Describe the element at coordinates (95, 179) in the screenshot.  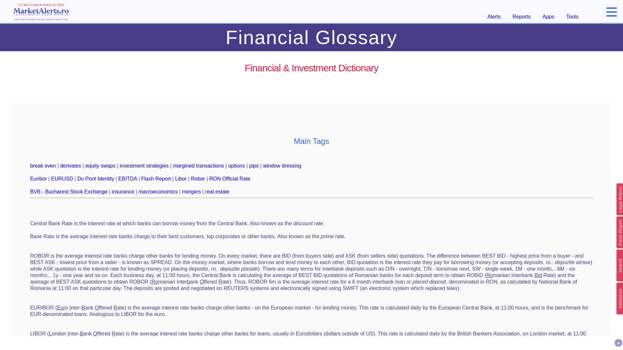
I see `Du Pont Identity` at that location.